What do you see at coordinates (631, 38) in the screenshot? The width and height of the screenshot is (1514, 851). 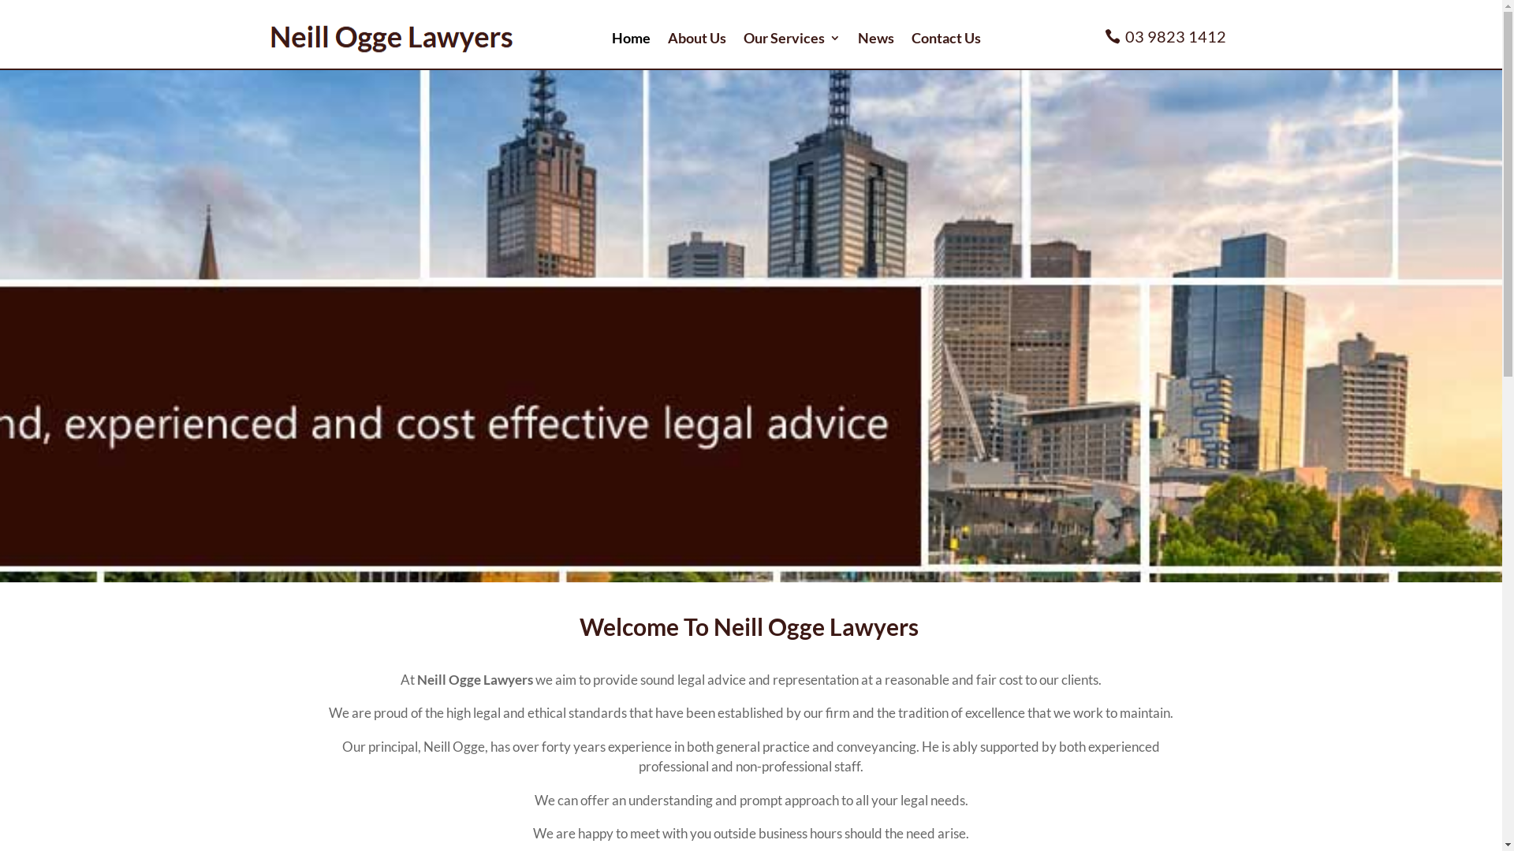 I see `Home` at bounding box center [631, 38].